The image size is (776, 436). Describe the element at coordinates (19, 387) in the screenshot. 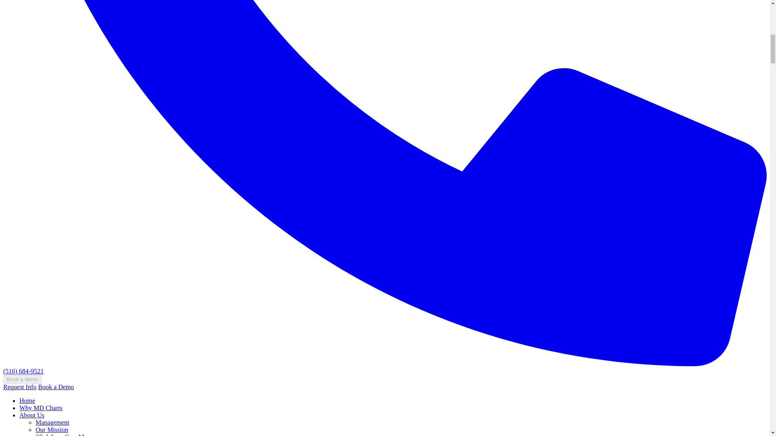

I see `Request Info` at that location.